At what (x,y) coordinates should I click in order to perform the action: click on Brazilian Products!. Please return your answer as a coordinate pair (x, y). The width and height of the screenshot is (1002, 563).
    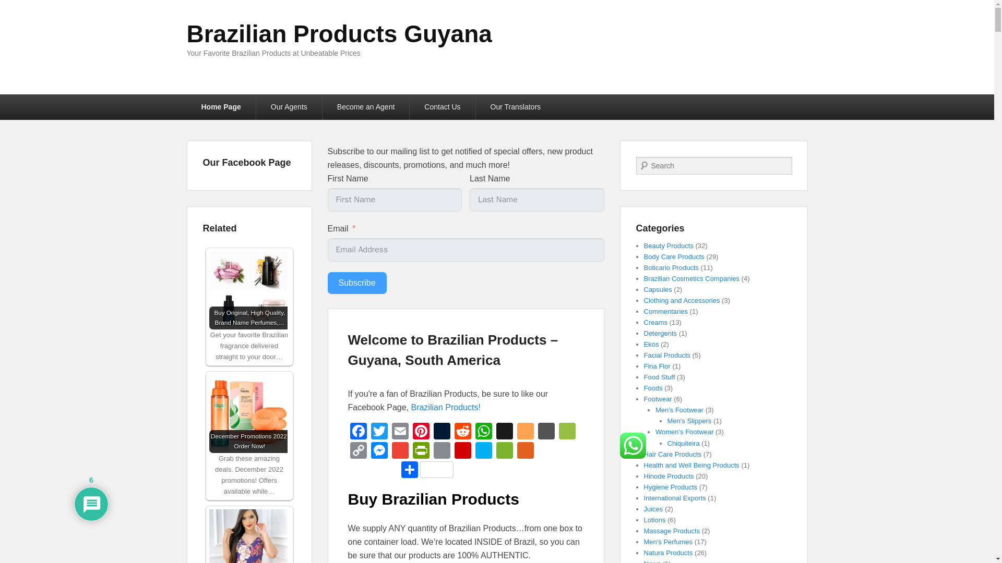
    Looking at the image, I should click on (445, 407).